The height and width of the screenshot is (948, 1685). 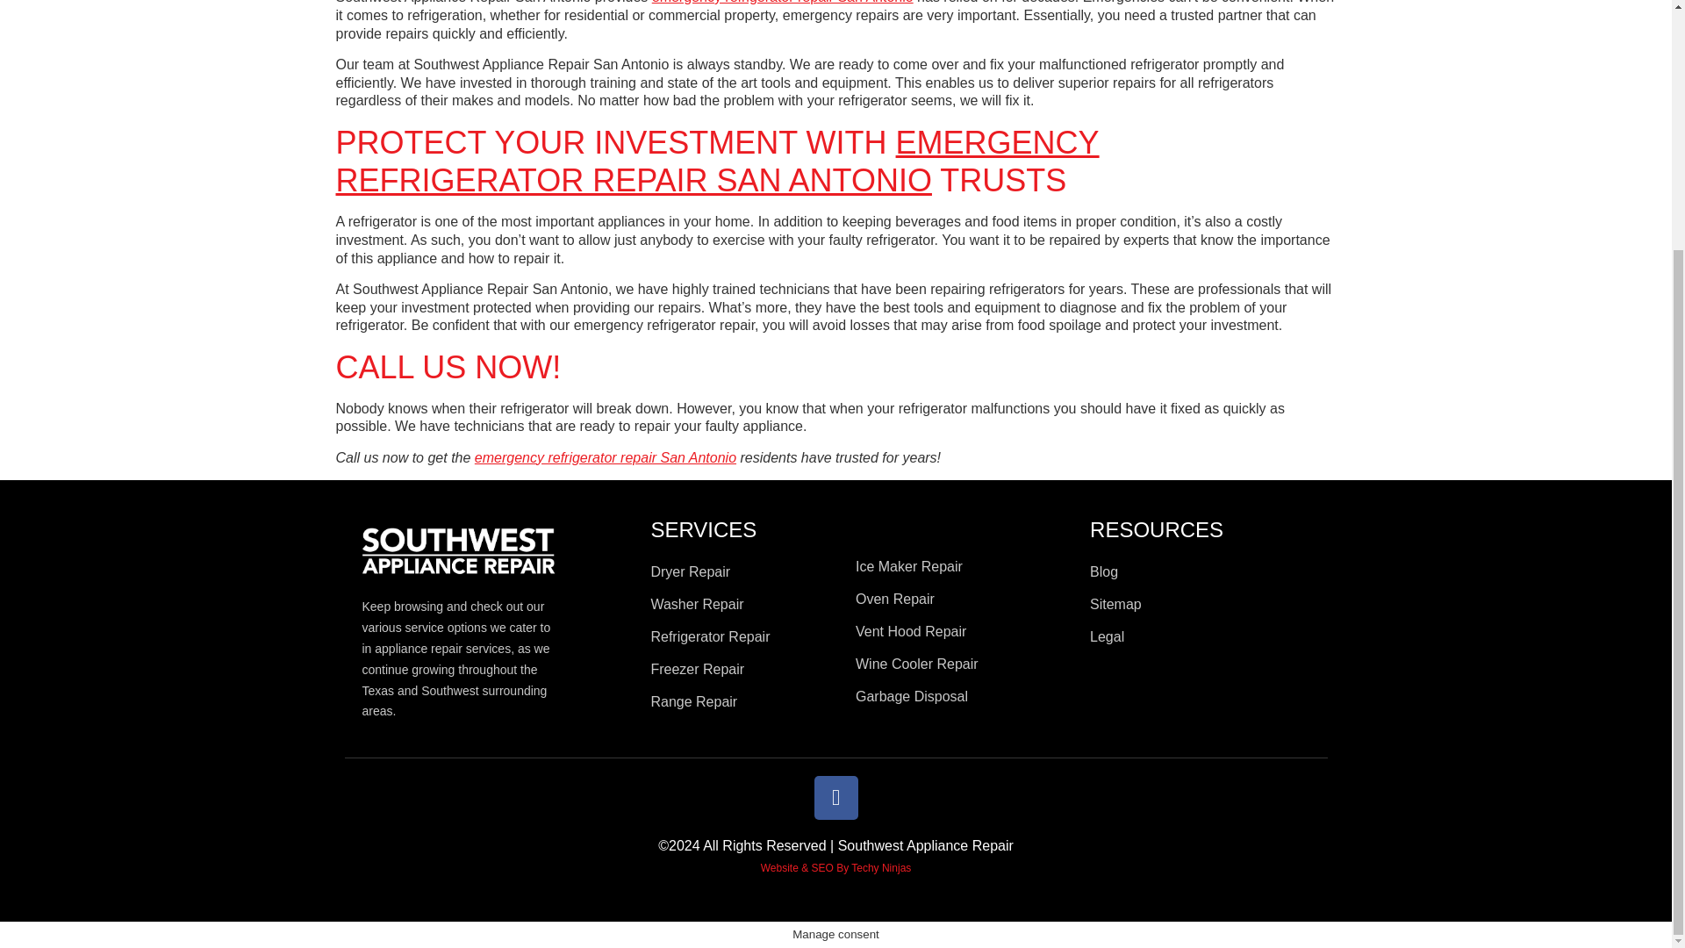 What do you see at coordinates (964, 632) in the screenshot?
I see `Vent Hood Repair` at bounding box center [964, 632].